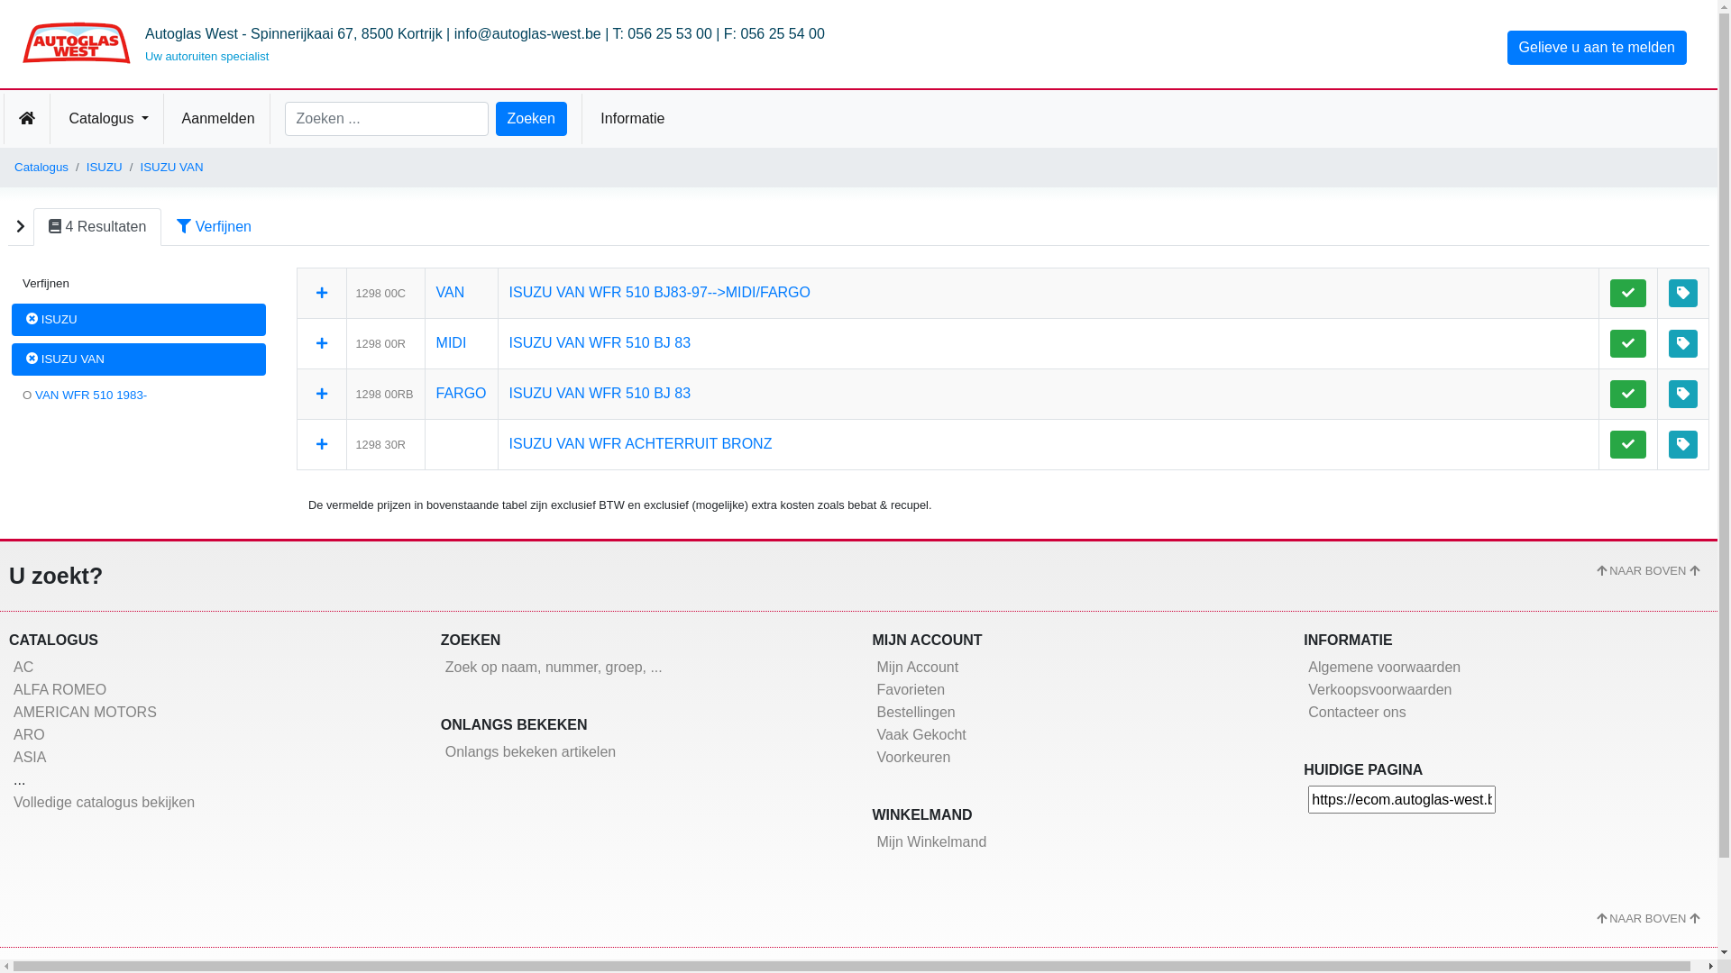 The image size is (1731, 973). I want to click on Contacteer ons, so click(1358, 712).